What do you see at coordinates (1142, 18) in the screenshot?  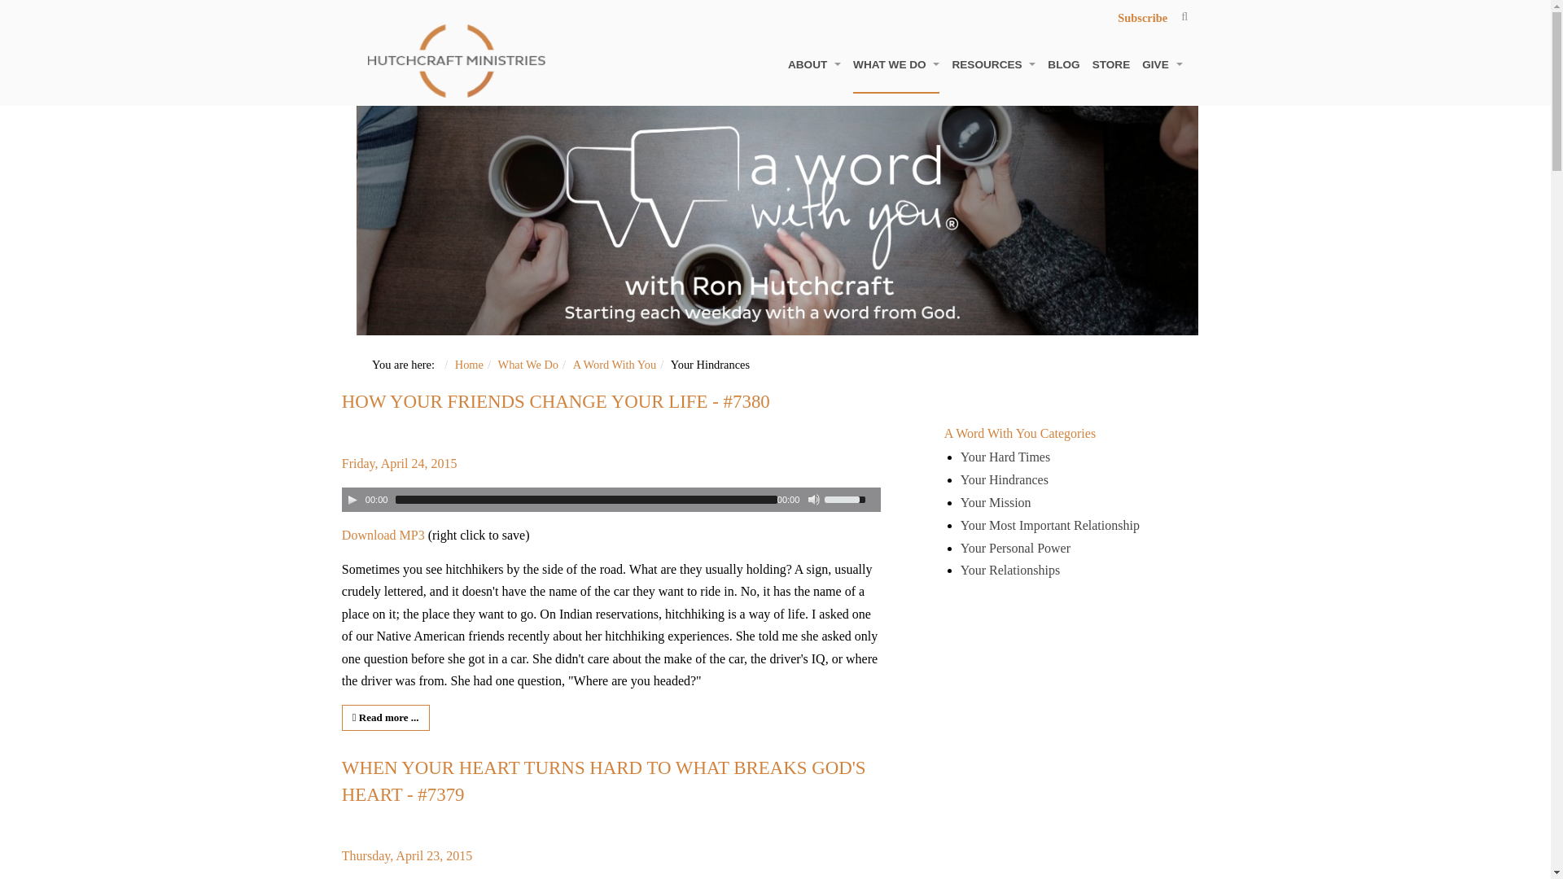 I see `Subscribe` at bounding box center [1142, 18].